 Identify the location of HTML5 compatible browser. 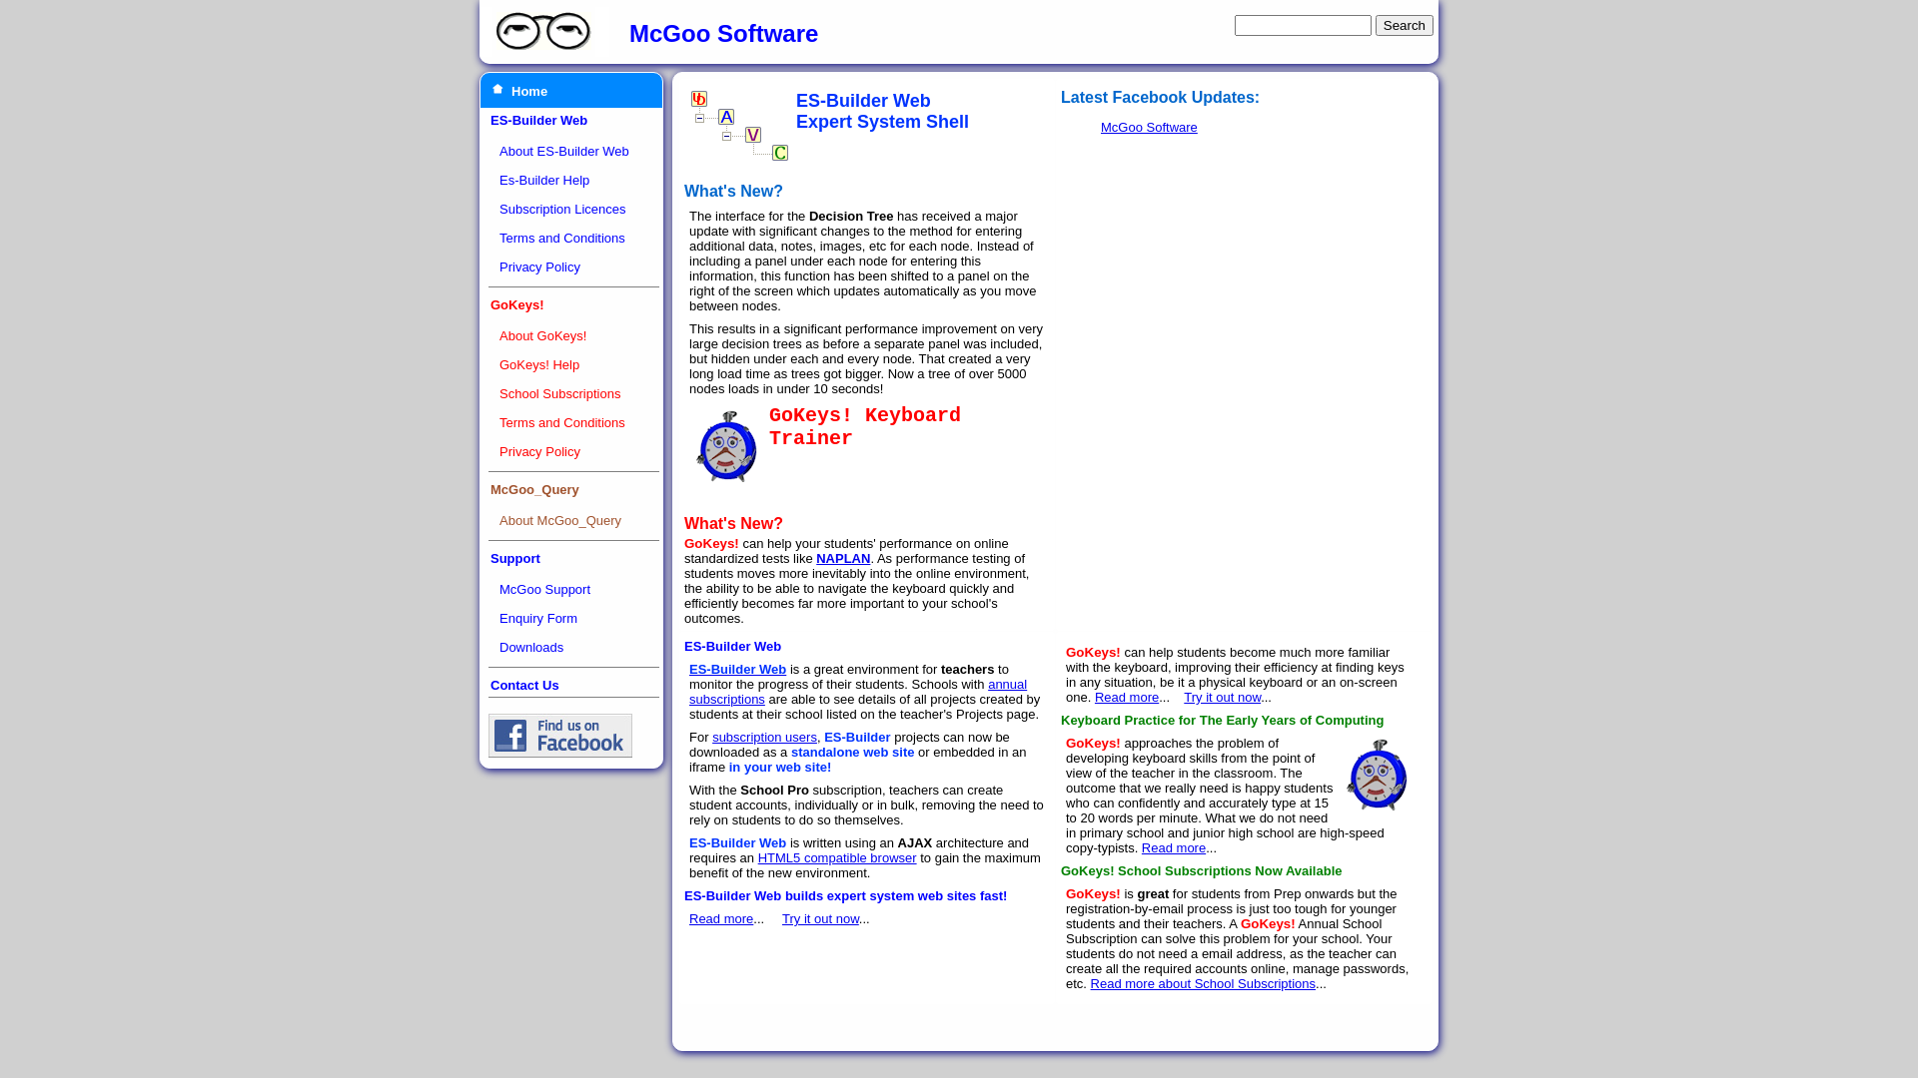
(837, 858).